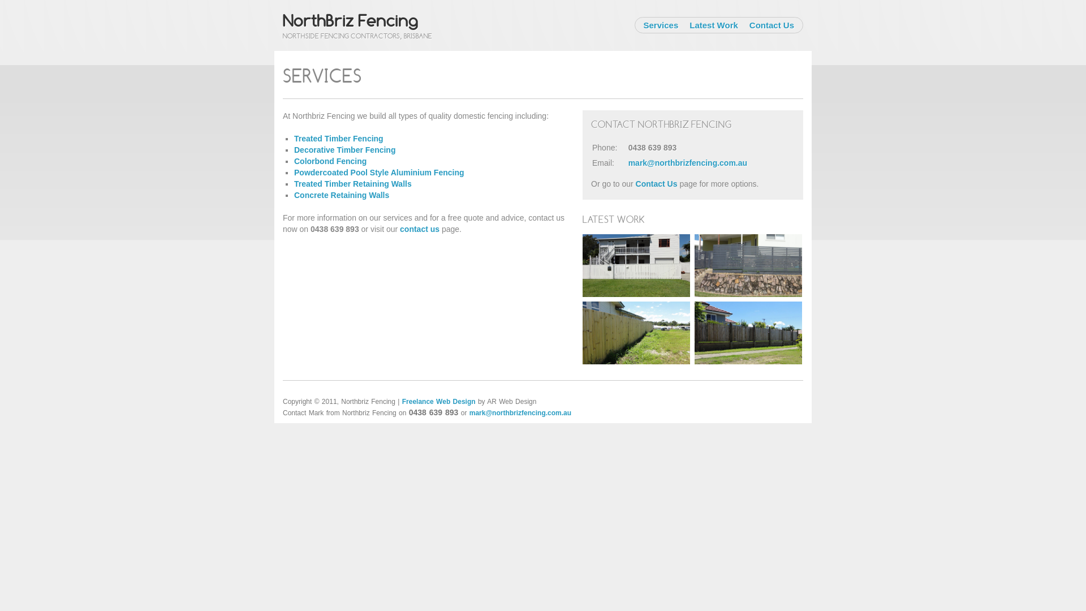 The image size is (1086, 611). I want to click on mark@northbrizfencing.com.au, so click(688, 163).